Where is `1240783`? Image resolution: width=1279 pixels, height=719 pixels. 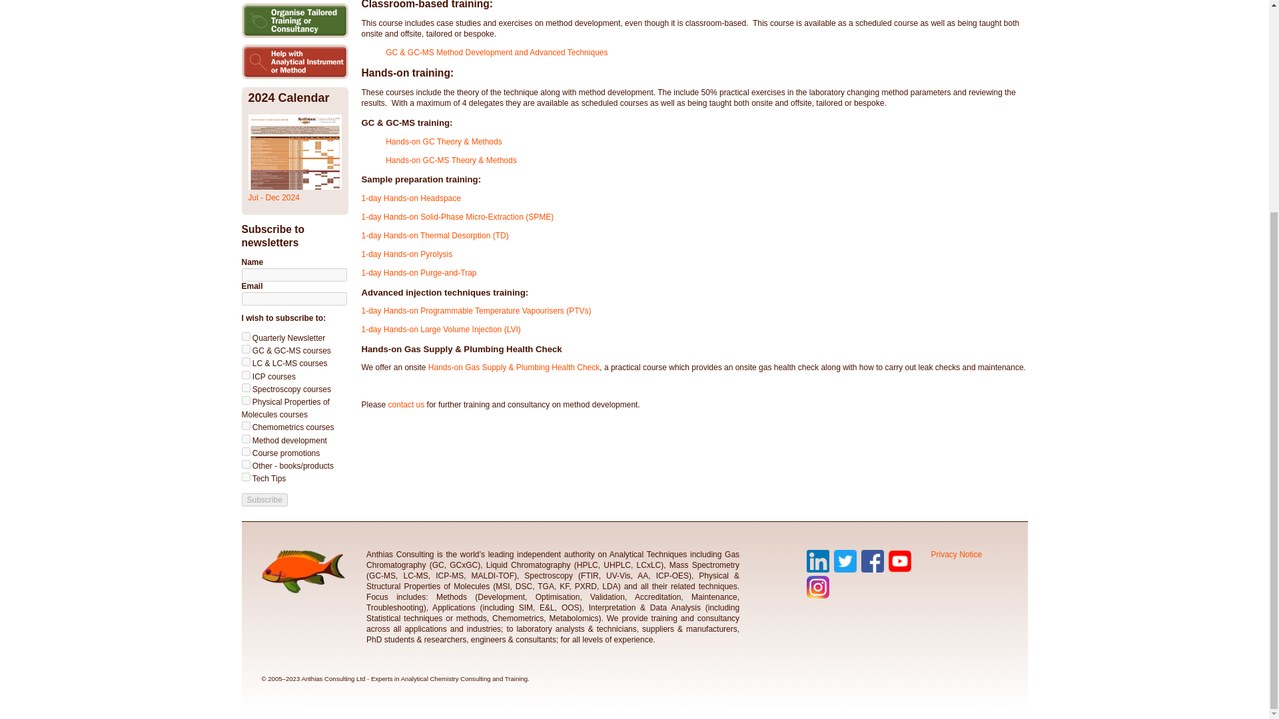 1240783 is located at coordinates (245, 477).